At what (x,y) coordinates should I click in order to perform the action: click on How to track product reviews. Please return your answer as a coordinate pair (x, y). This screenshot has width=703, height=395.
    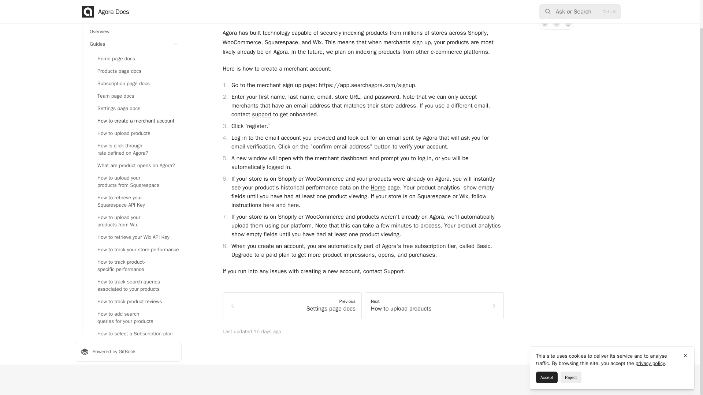
    Looking at the image, I should click on (135, 301).